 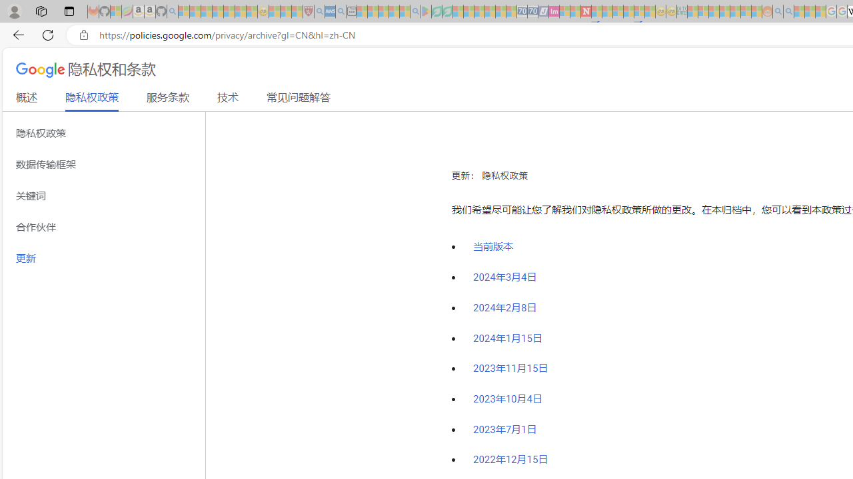 What do you see at coordinates (351, 12) in the screenshot?
I see `New tab - Sleeping` at bounding box center [351, 12].